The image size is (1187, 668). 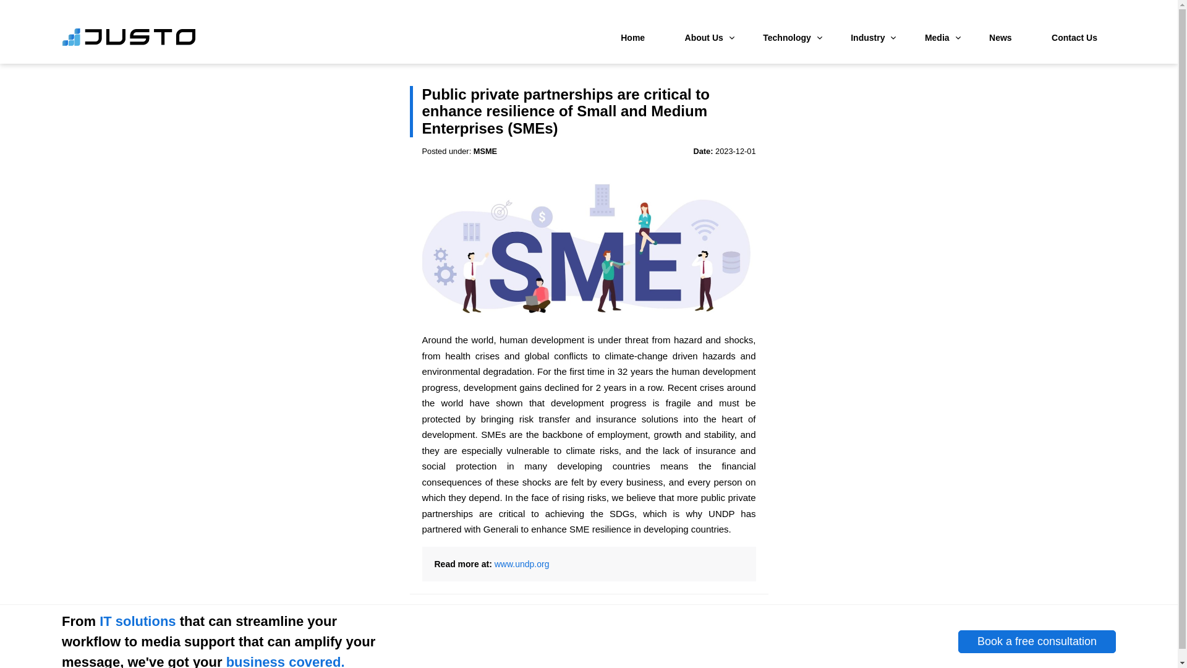 What do you see at coordinates (1036, 642) in the screenshot?
I see `Book a free consultation` at bounding box center [1036, 642].